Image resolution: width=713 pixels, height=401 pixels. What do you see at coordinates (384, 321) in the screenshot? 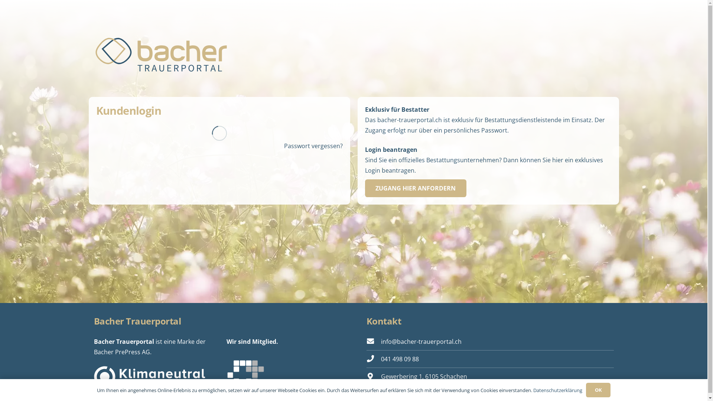
I see `Kontakt` at bounding box center [384, 321].